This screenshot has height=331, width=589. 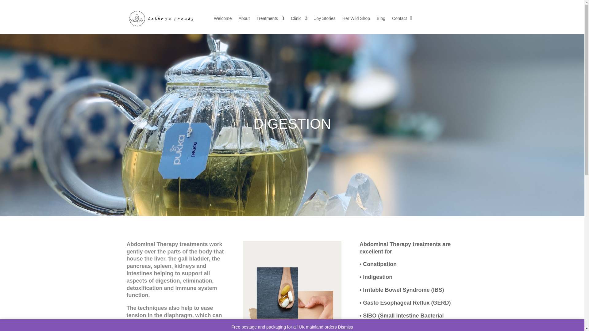 What do you see at coordinates (299, 19) in the screenshot?
I see `Clinic` at bounding box center [299, 19].